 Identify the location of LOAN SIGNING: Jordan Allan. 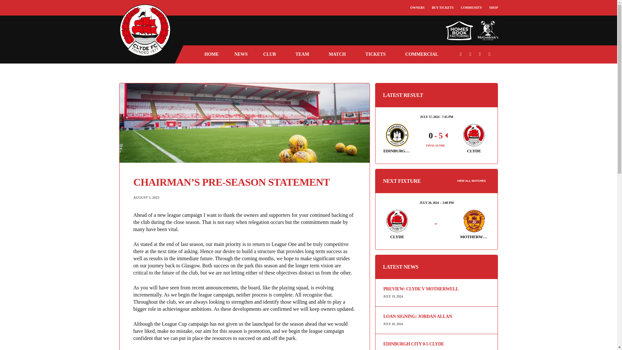
(436, 316).